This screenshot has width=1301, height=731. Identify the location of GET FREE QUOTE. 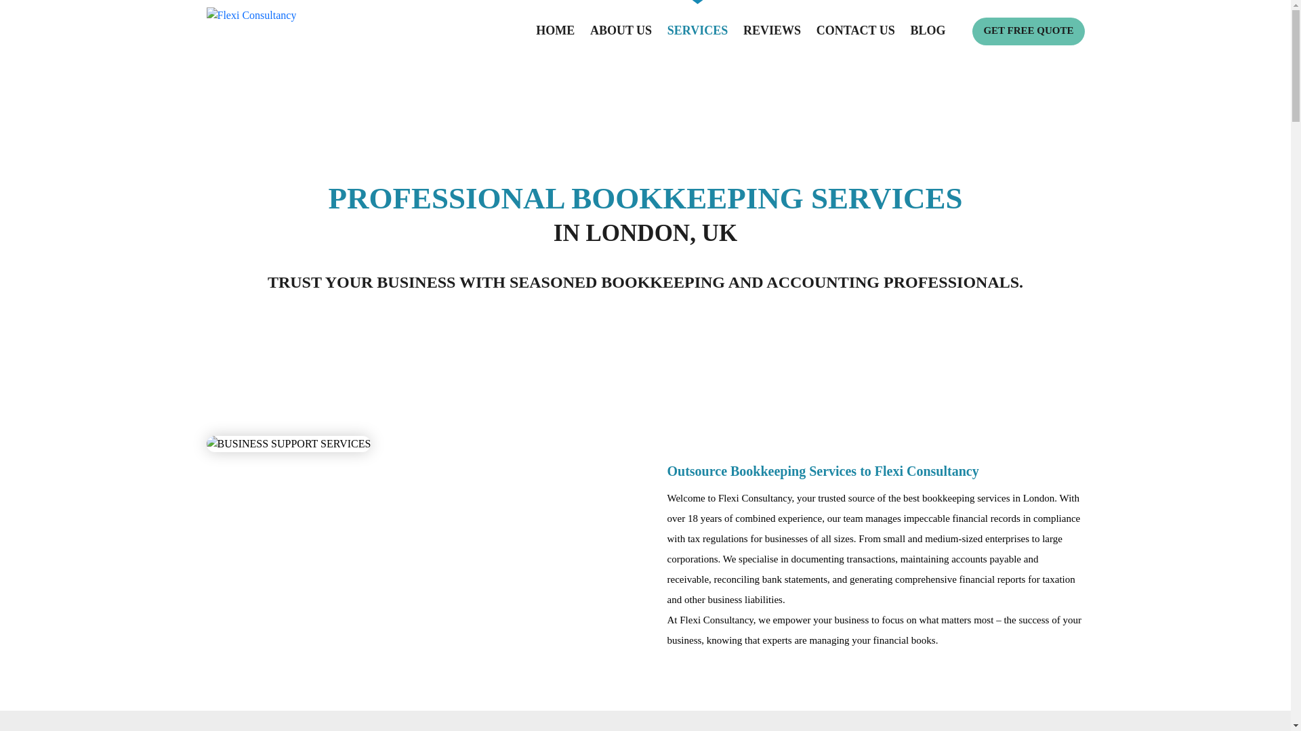
(1027, 31).